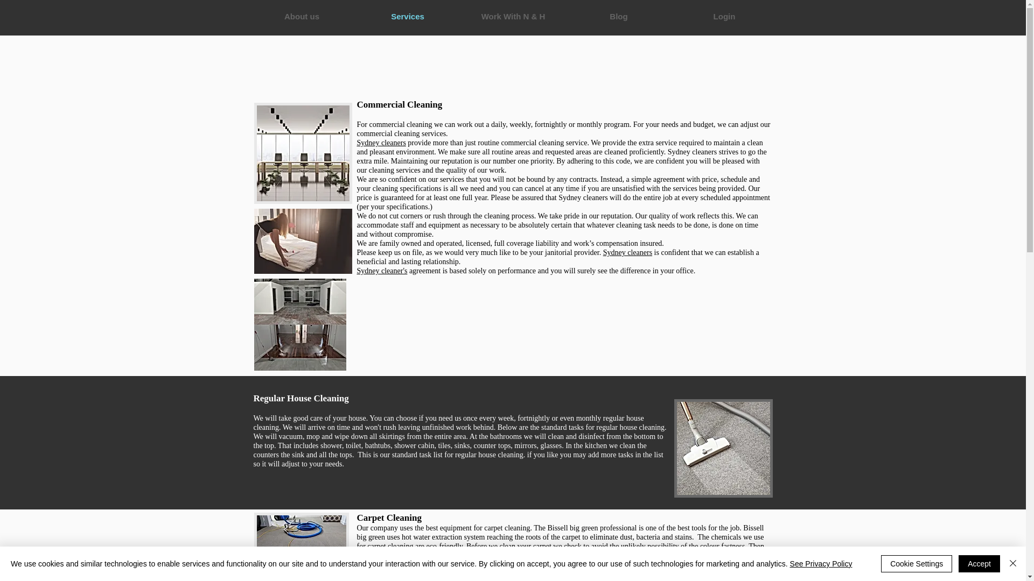  What do you see at coordinates (381, 143) in the screenshot?
I see `Sydney cleaners` at bounding box center [381, 143].